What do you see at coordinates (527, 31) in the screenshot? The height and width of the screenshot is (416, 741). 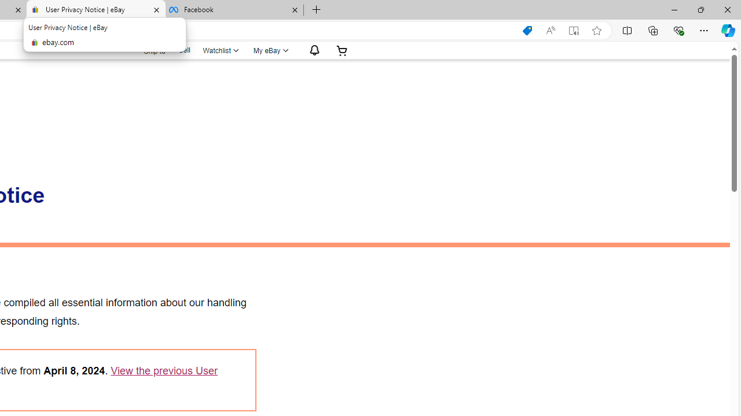 I see `This site has coupons! Shopping in Microsoft Edge` at bounding box center [527, 31].